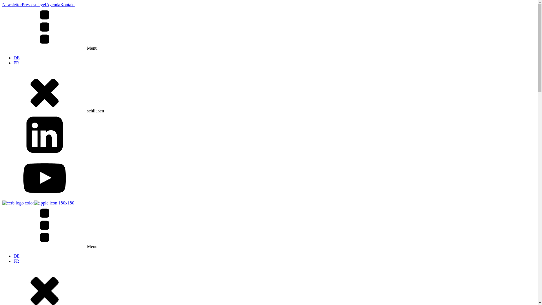 The image size is (542, 305). I want to click on Kontakt, so click(67, 5).